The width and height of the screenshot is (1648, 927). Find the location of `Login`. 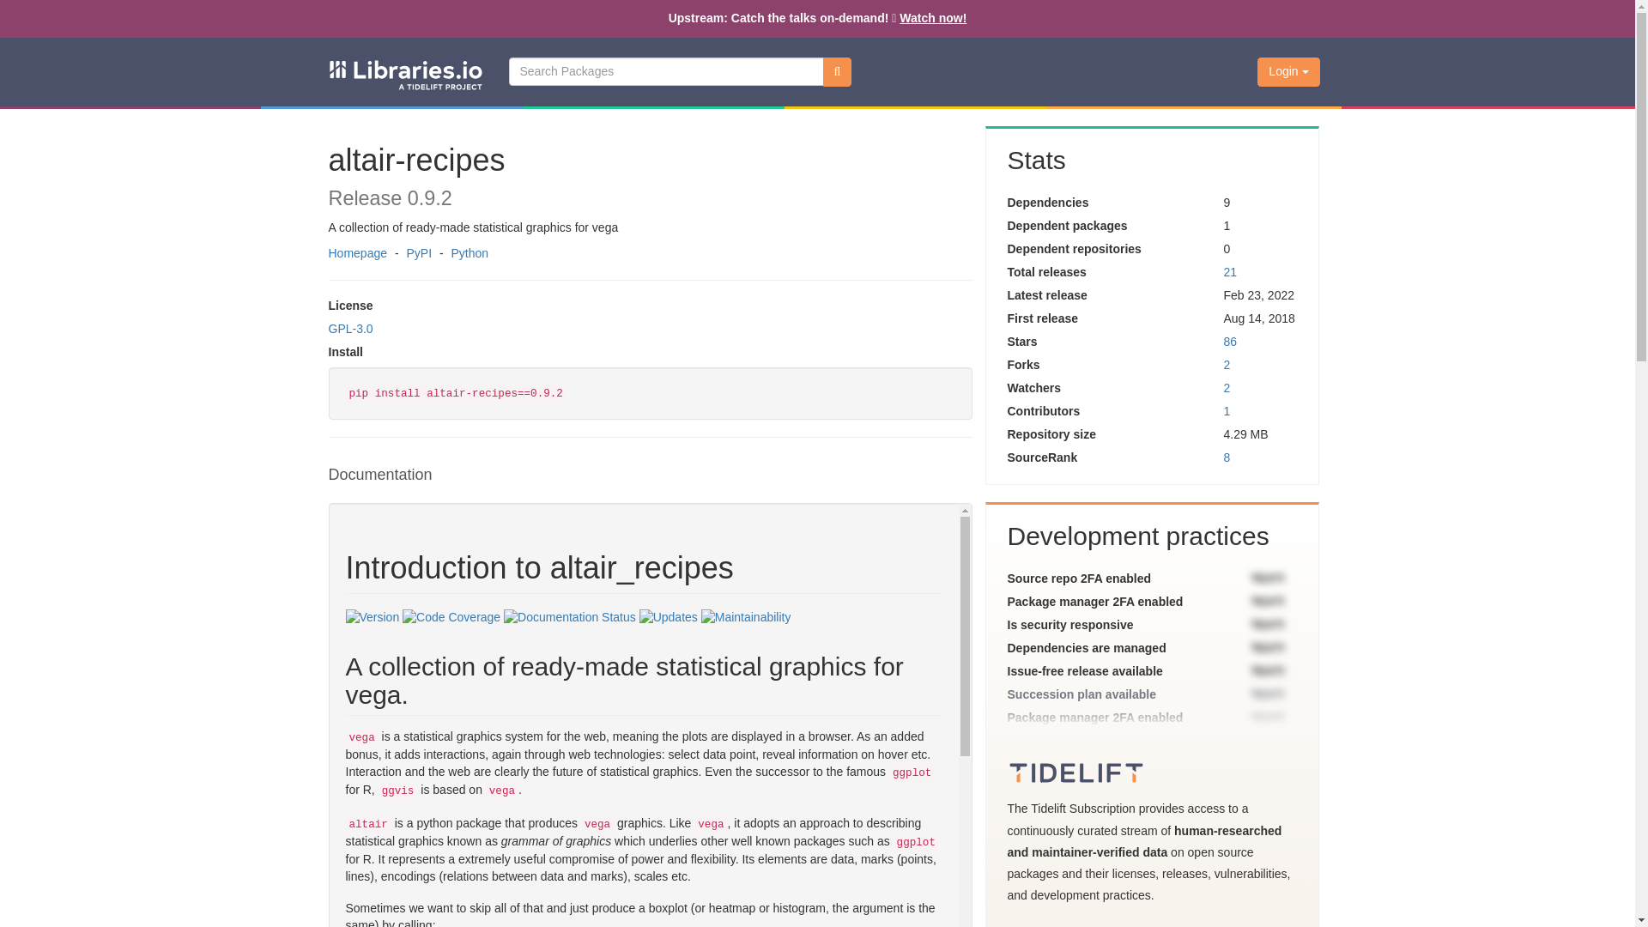

Login is located at coordinates (1287, 72).